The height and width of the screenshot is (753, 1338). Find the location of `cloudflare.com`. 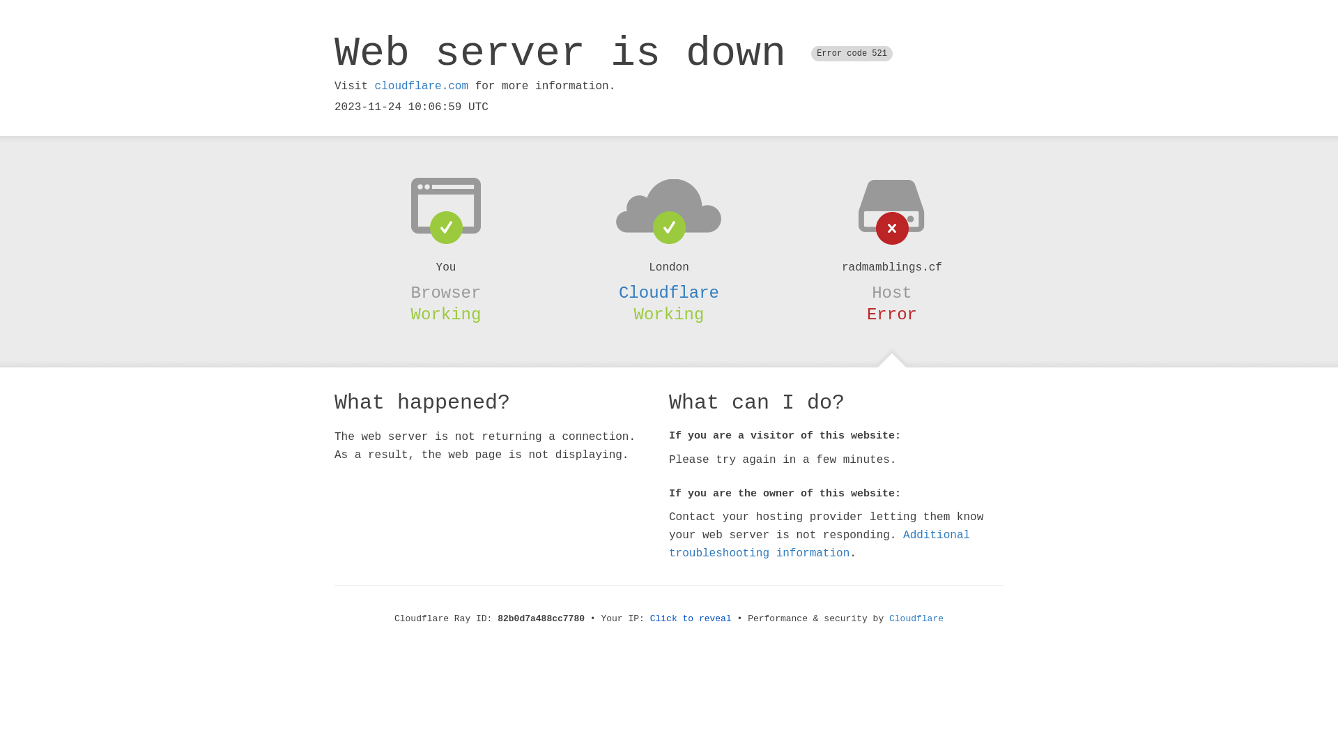

cloudflare.com is located at coordinates (422, 86).